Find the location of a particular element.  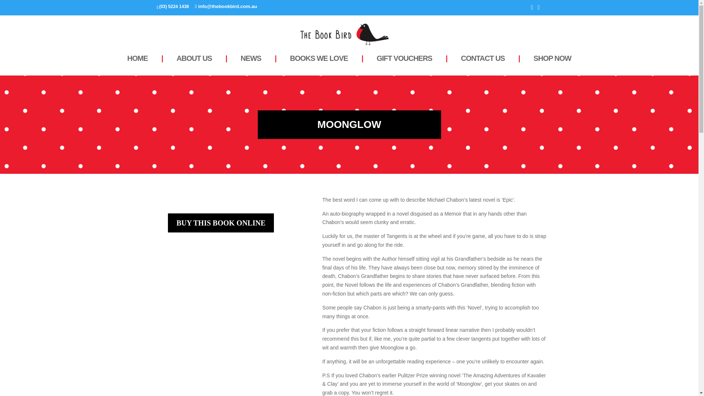

NEWS is located at coordinates (251, 64).